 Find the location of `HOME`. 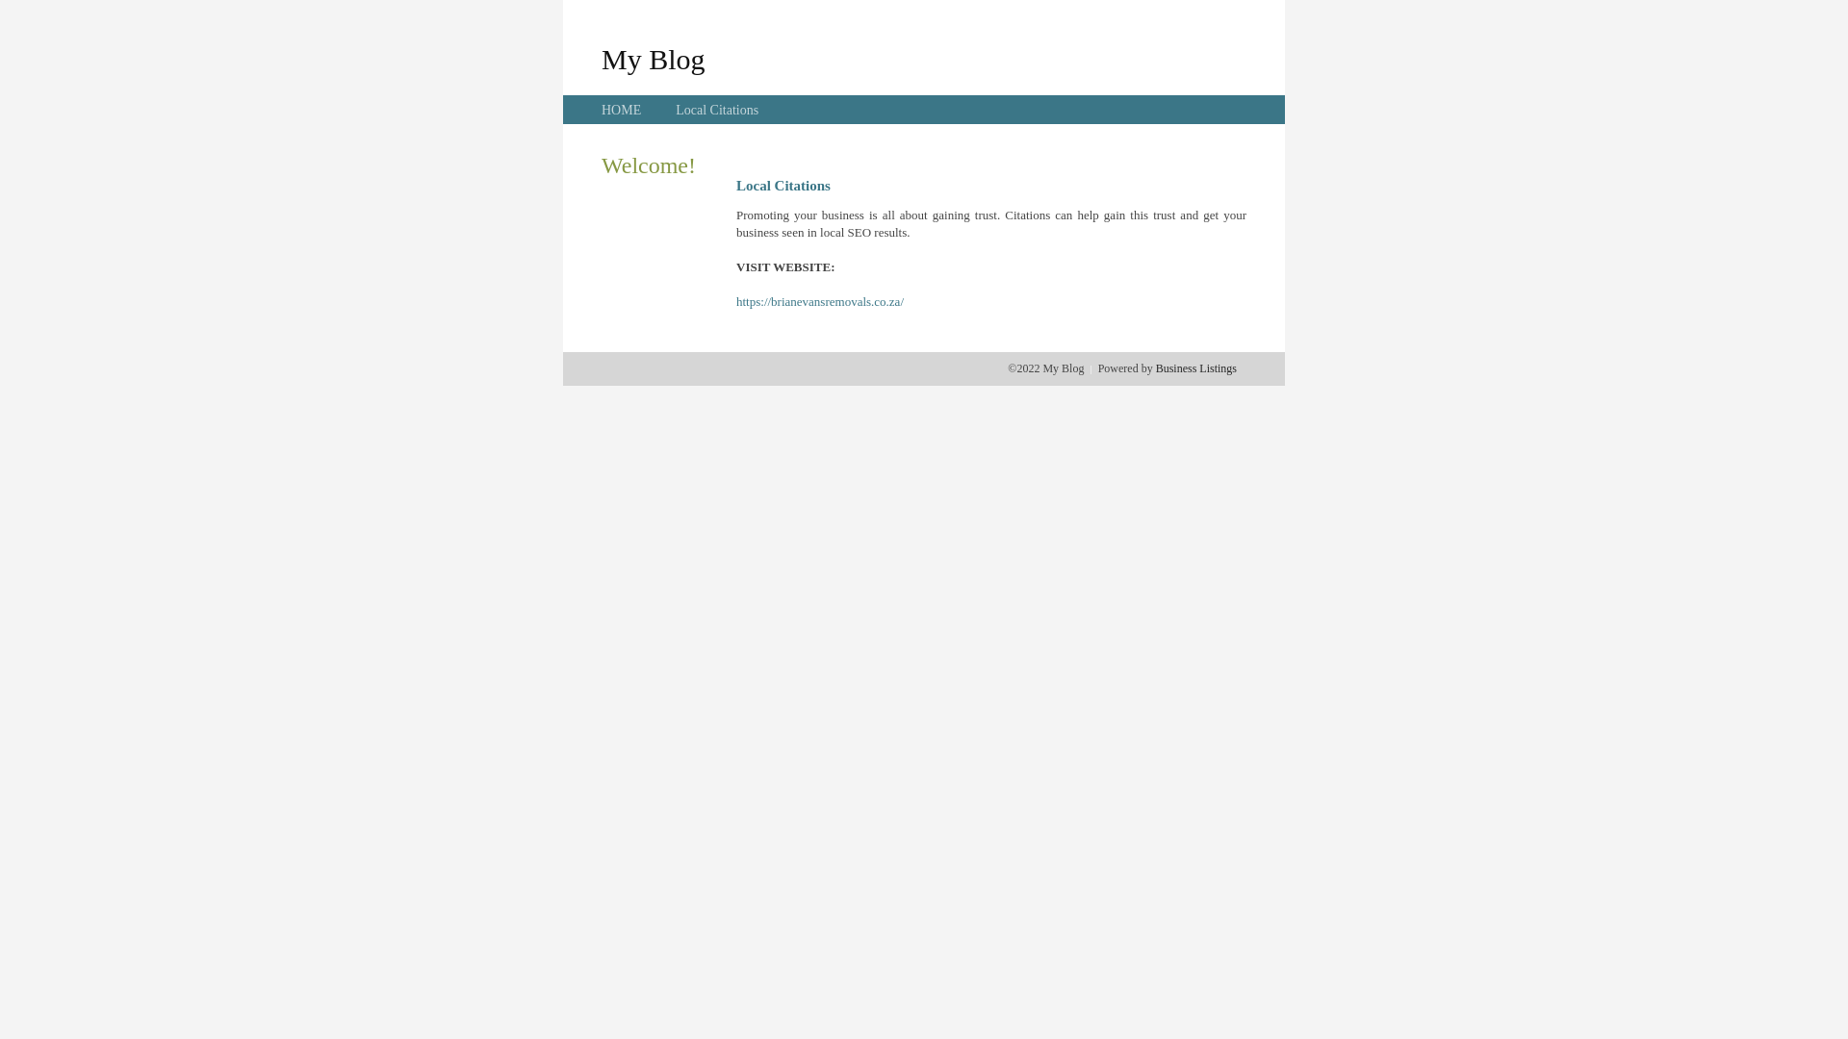

HOME is located at coordinates (622, 110).